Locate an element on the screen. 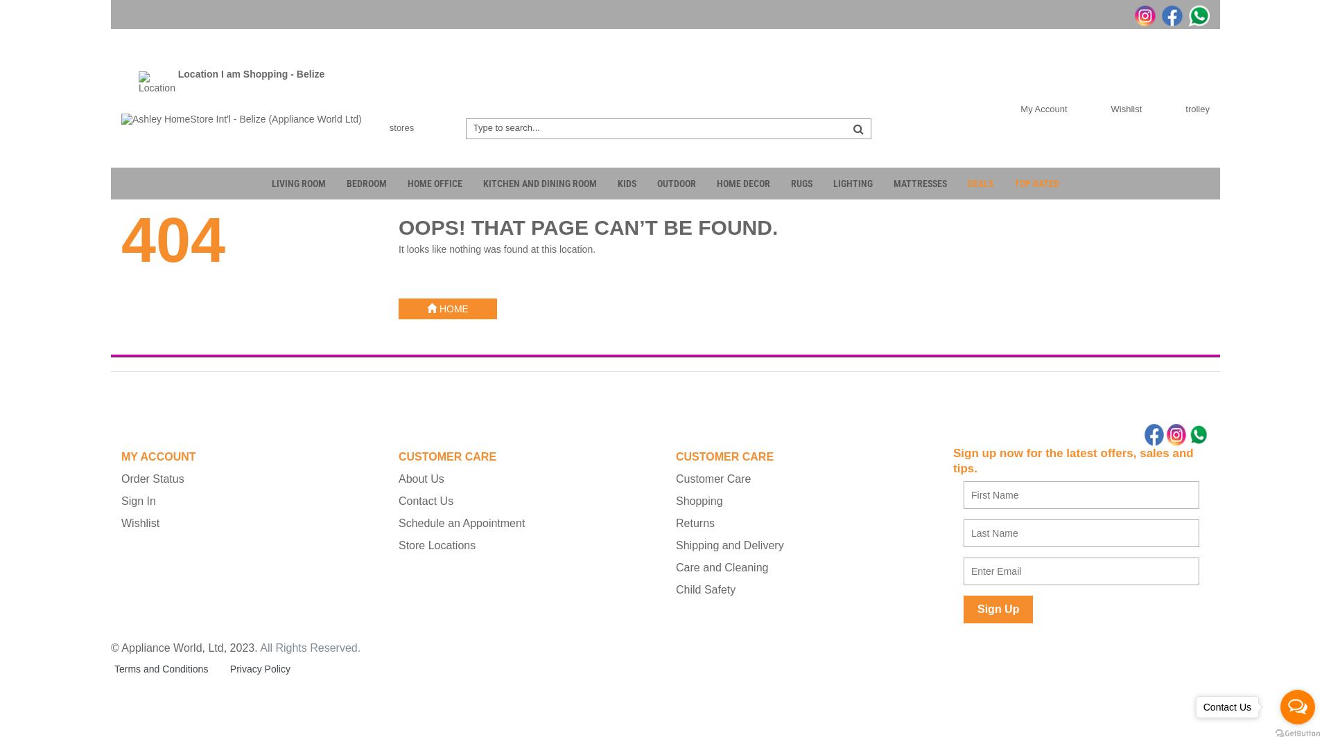 The image size is (1331, 748). Sign In is located at coordinates (250, 501).